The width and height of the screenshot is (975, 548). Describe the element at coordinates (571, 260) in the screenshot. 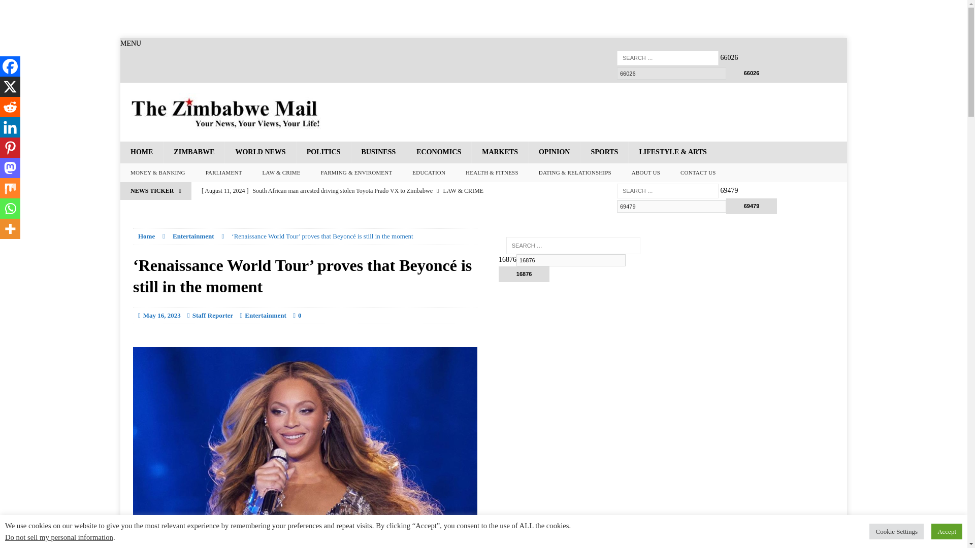

I see `16876` at that location.